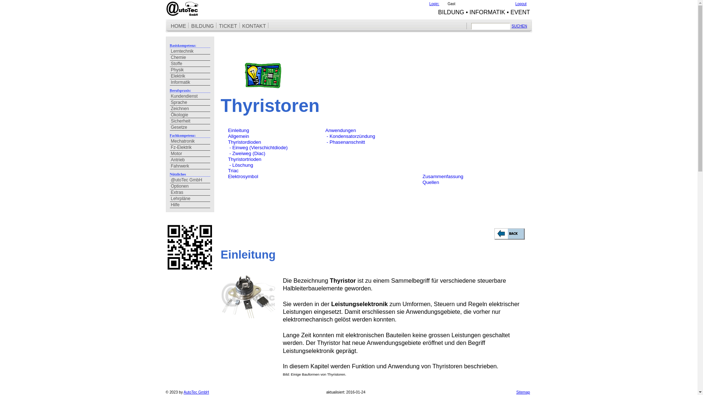  What do you see at coordinates (519, 26) in the screenshot?
I see `SUCHEN` at bounding box center [519, 26].